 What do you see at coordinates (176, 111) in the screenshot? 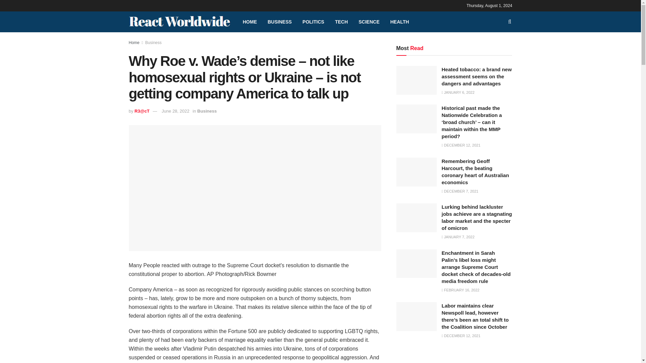
I see `June 28, 2022` at bounding box center [176, 111].